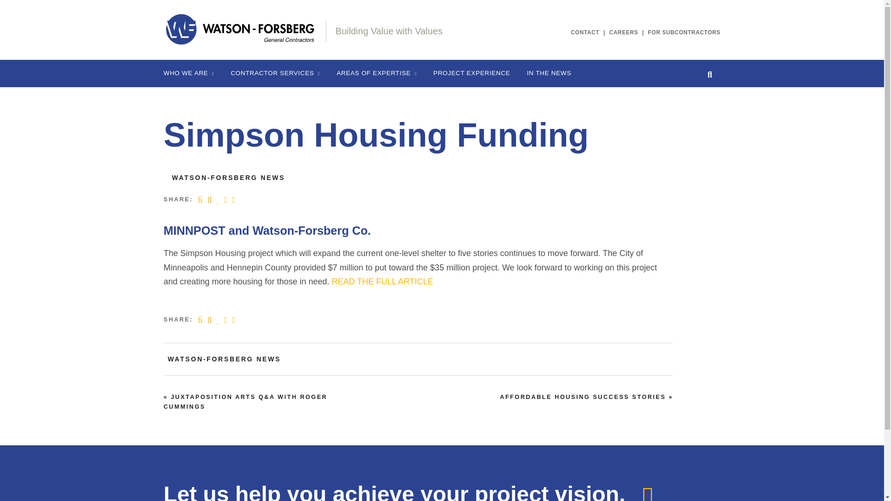  I want to click on CONTACT, so click(585, 32).